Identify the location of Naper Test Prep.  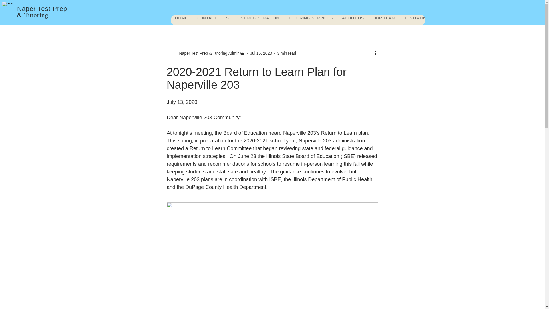
(42, 9).